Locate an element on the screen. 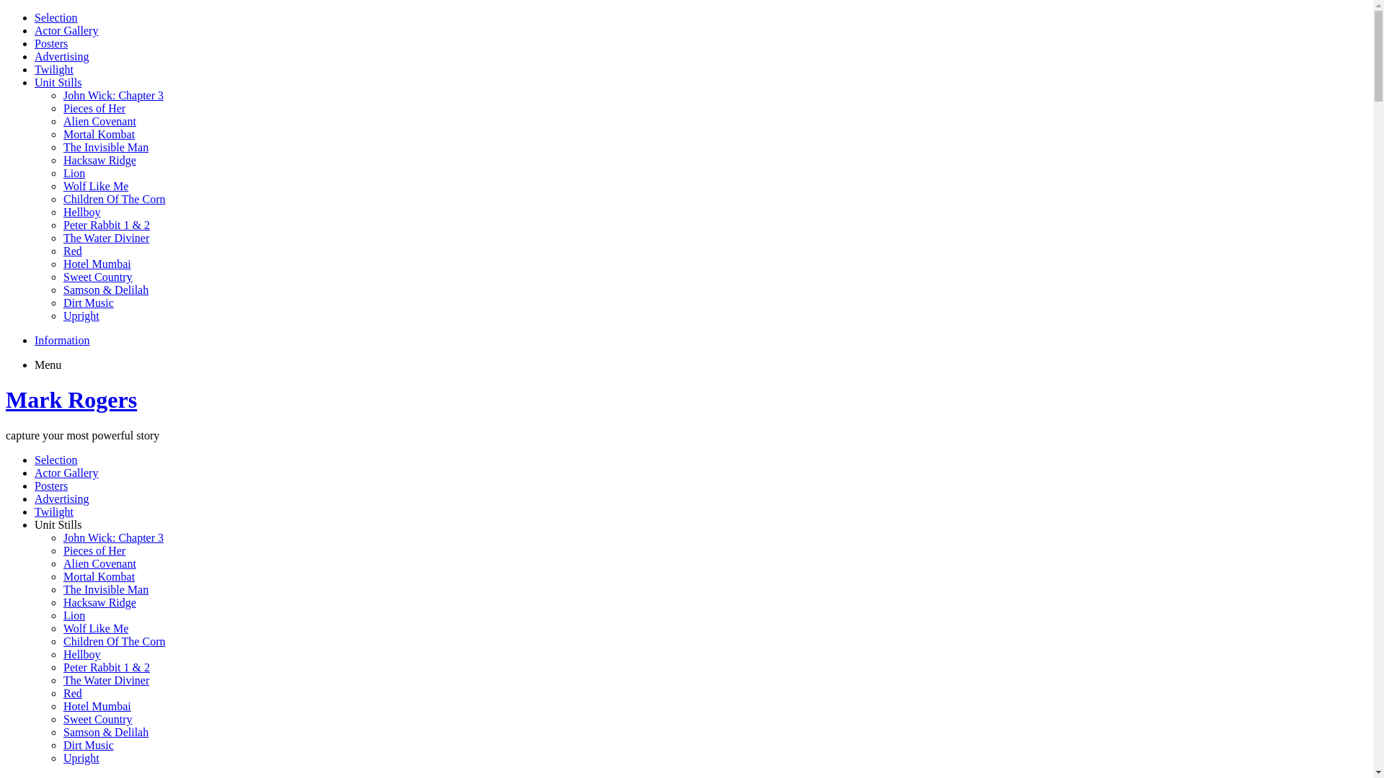  Upright is located at coordinates (81, 316).